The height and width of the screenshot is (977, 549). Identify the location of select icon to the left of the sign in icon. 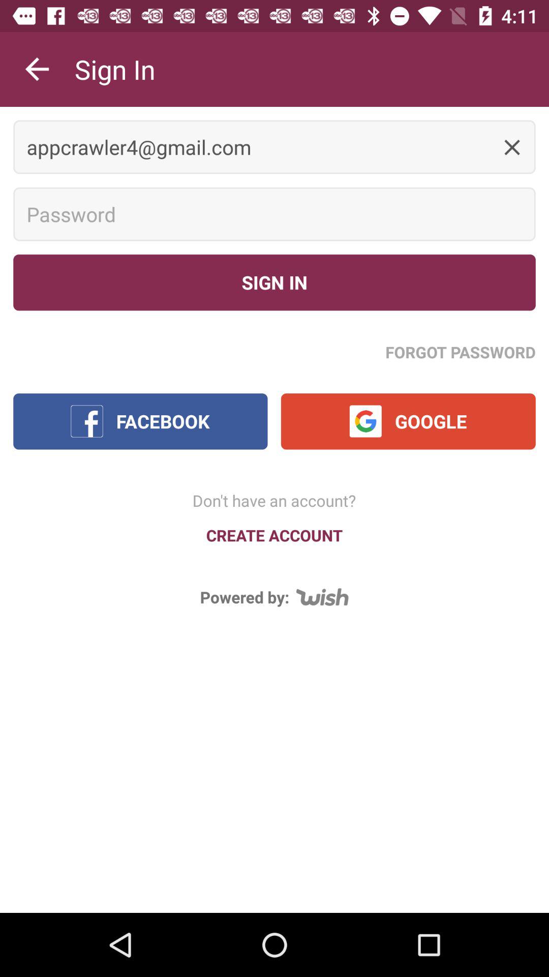
(37, 69).